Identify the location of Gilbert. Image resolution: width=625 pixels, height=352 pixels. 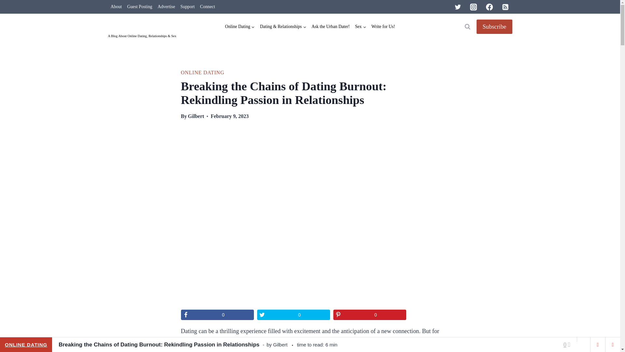
(196, 116).